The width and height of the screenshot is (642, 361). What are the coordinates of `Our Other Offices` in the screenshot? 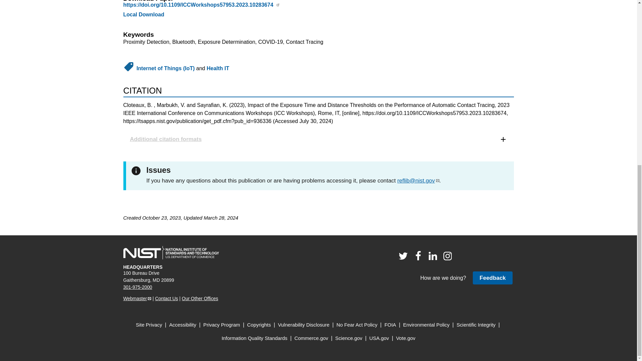 It's located at (200, 298).